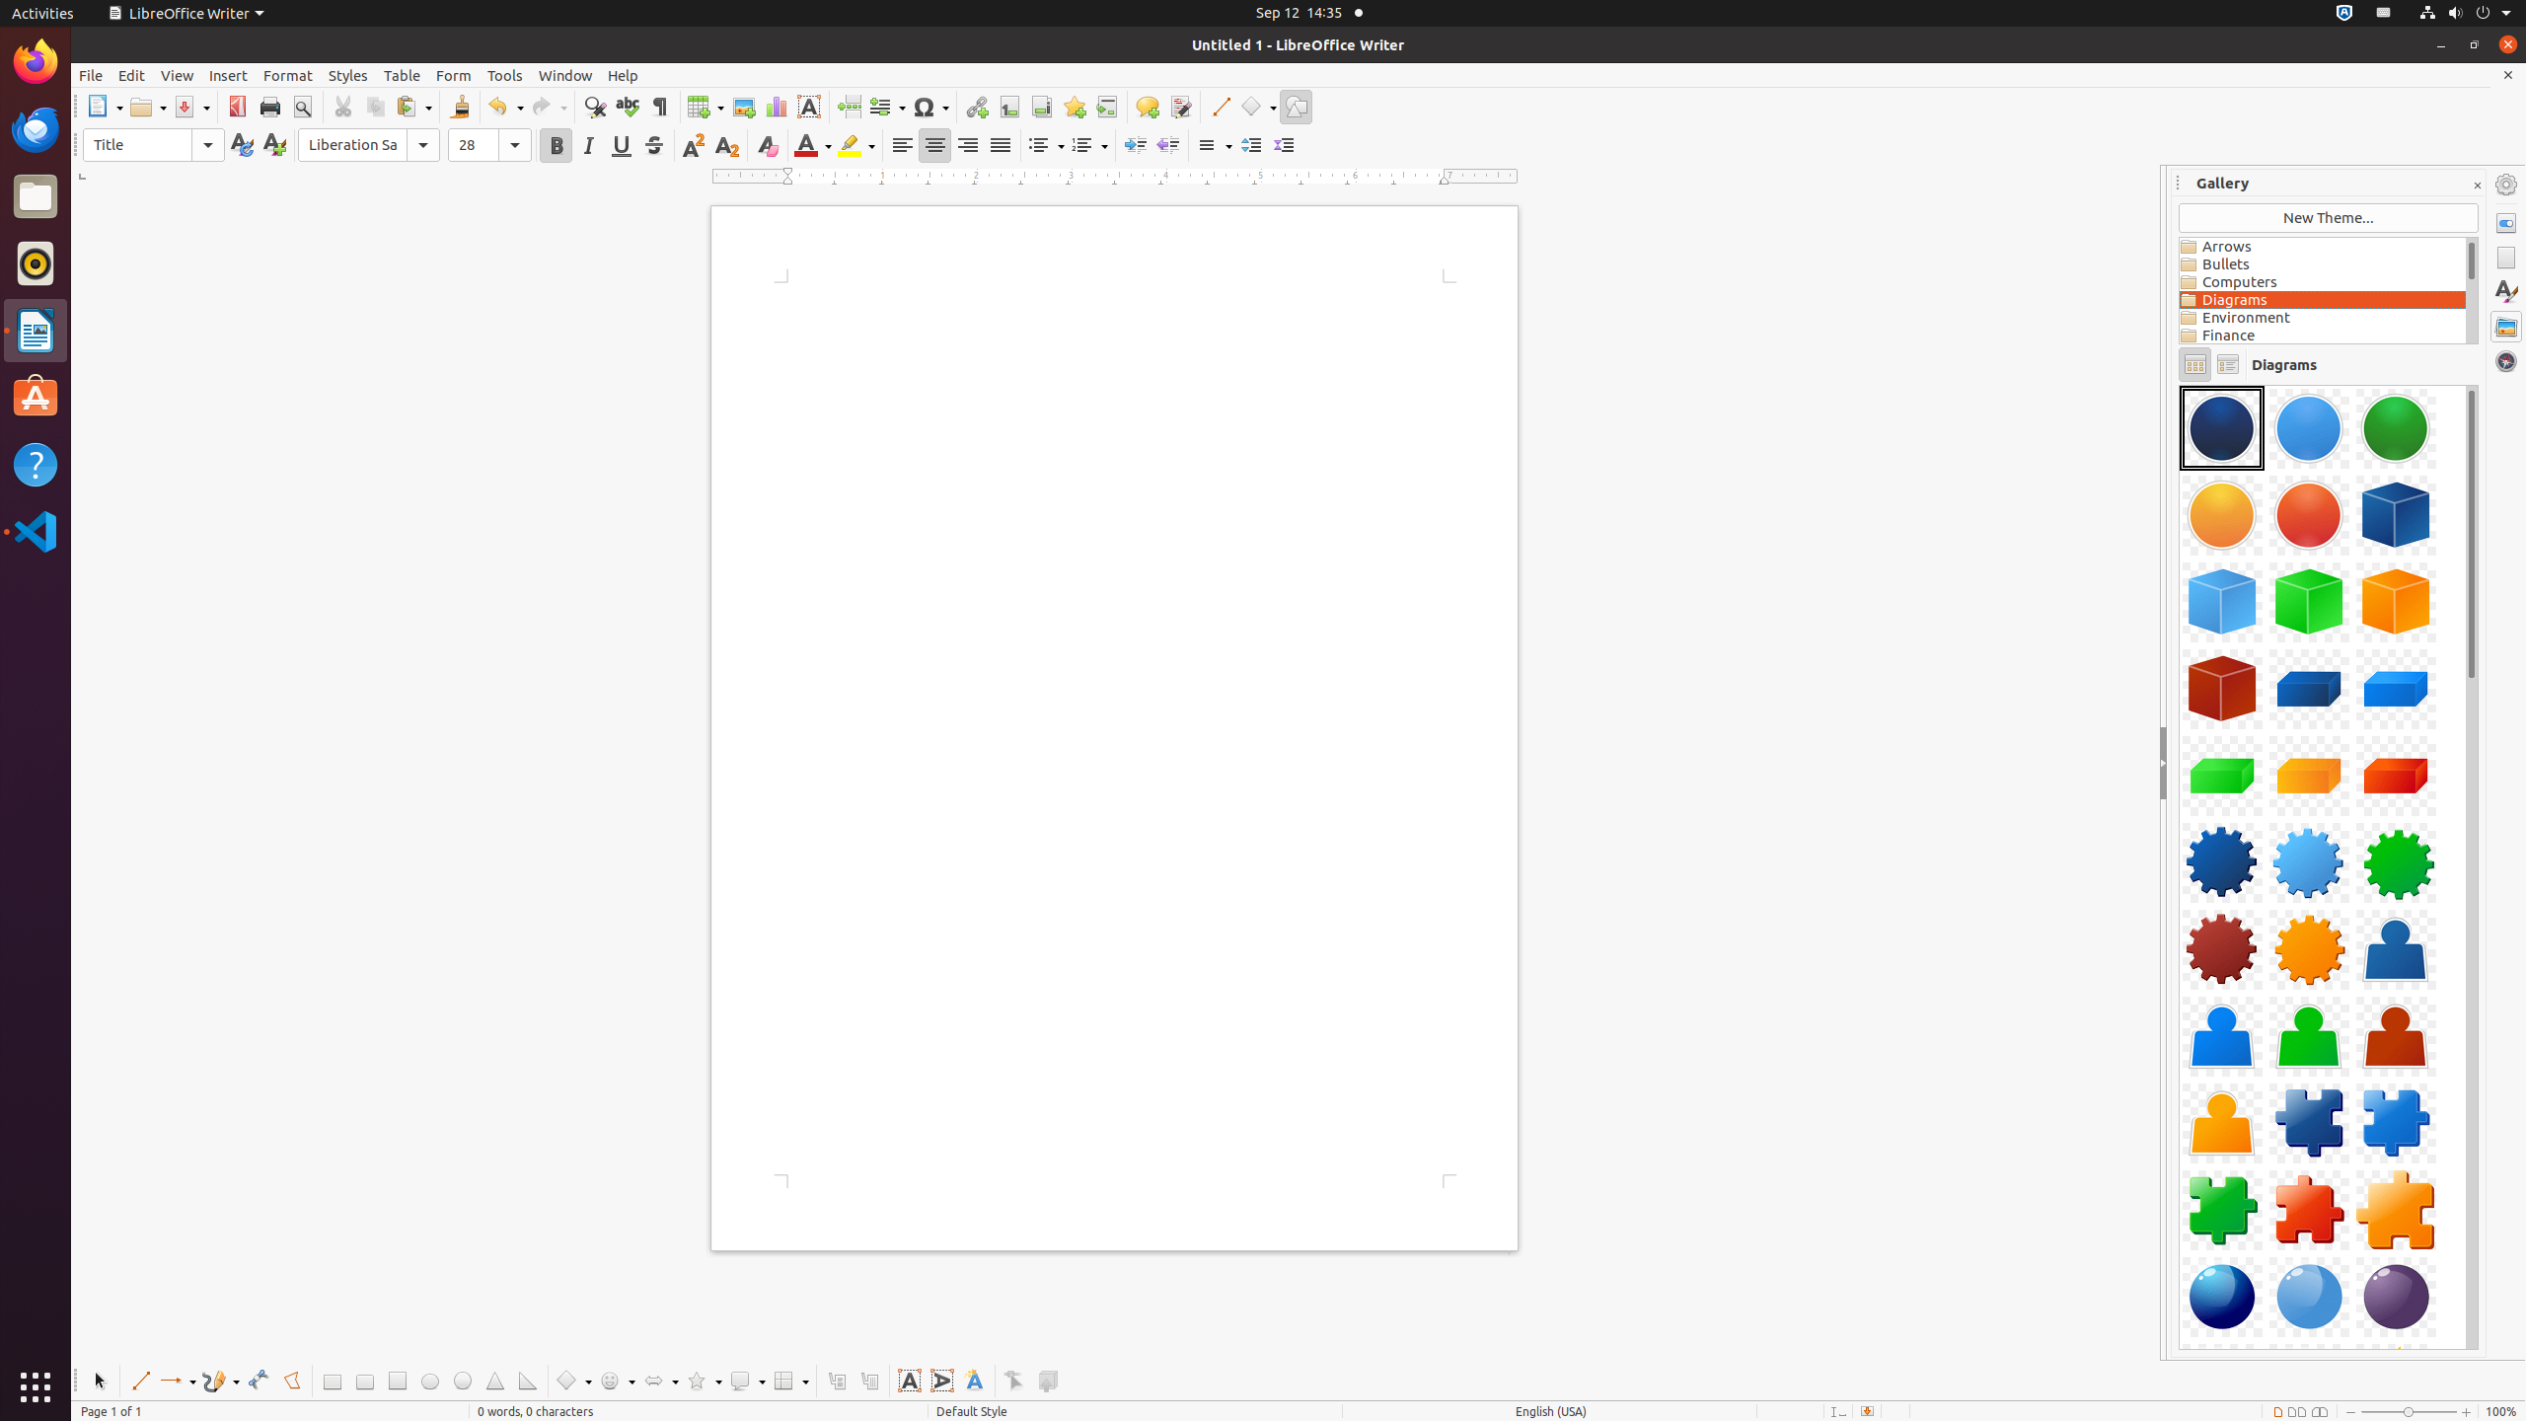 This screenshot has width=2526, height=1421. Describe the element at coordinates (2180, 385) in the screenshot. I see `Component-Sphere04-DarkRed` at that location.